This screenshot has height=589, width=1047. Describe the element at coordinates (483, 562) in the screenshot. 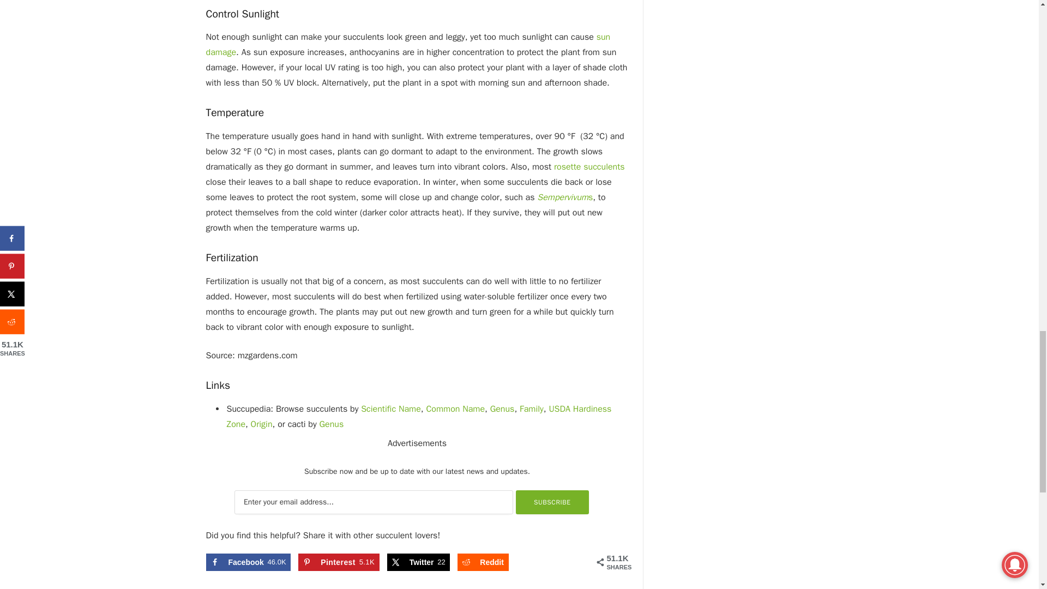

I see `Share on Reddit` at that location.